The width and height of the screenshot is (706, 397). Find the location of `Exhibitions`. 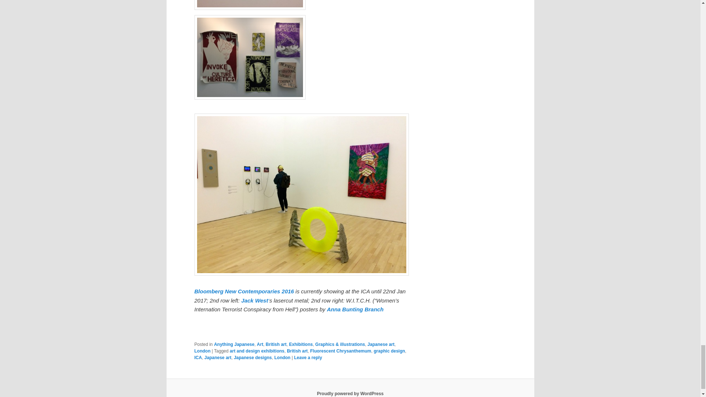

Exhibitions is located at coordinates (301, 344).